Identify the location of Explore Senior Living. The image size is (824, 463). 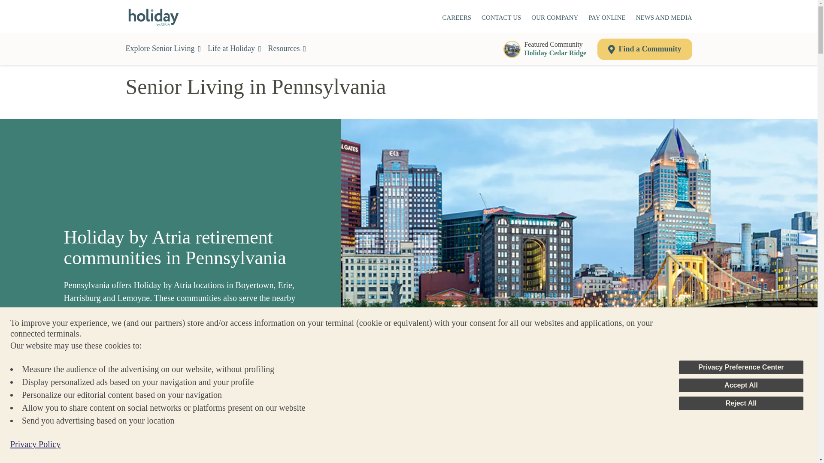
(664, 18).